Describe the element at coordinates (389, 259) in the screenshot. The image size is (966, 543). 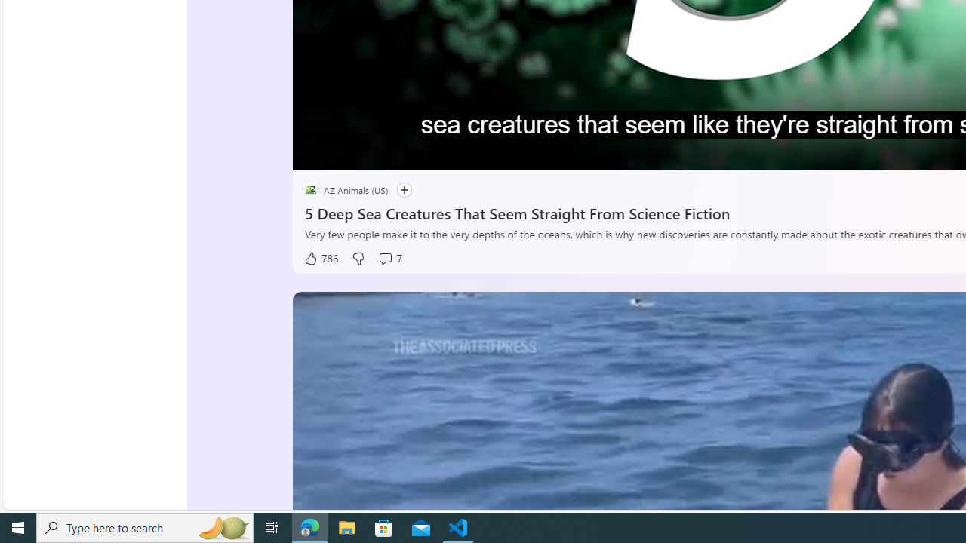
I see `View comments 7 Comment` at that location.